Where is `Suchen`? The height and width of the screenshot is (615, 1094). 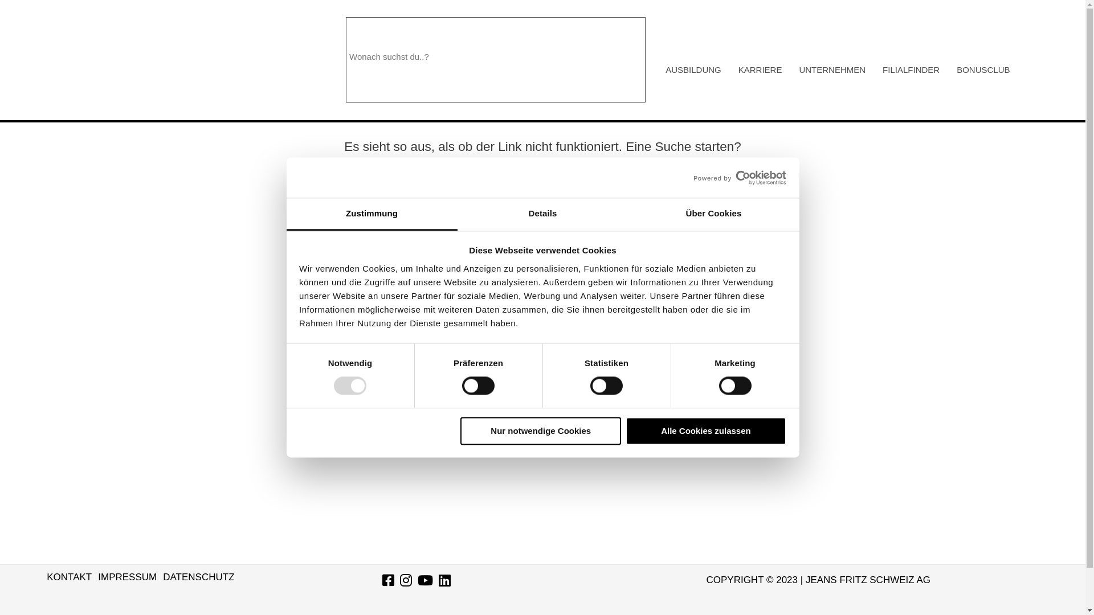
Suchen is located at coordinates (553, 60).